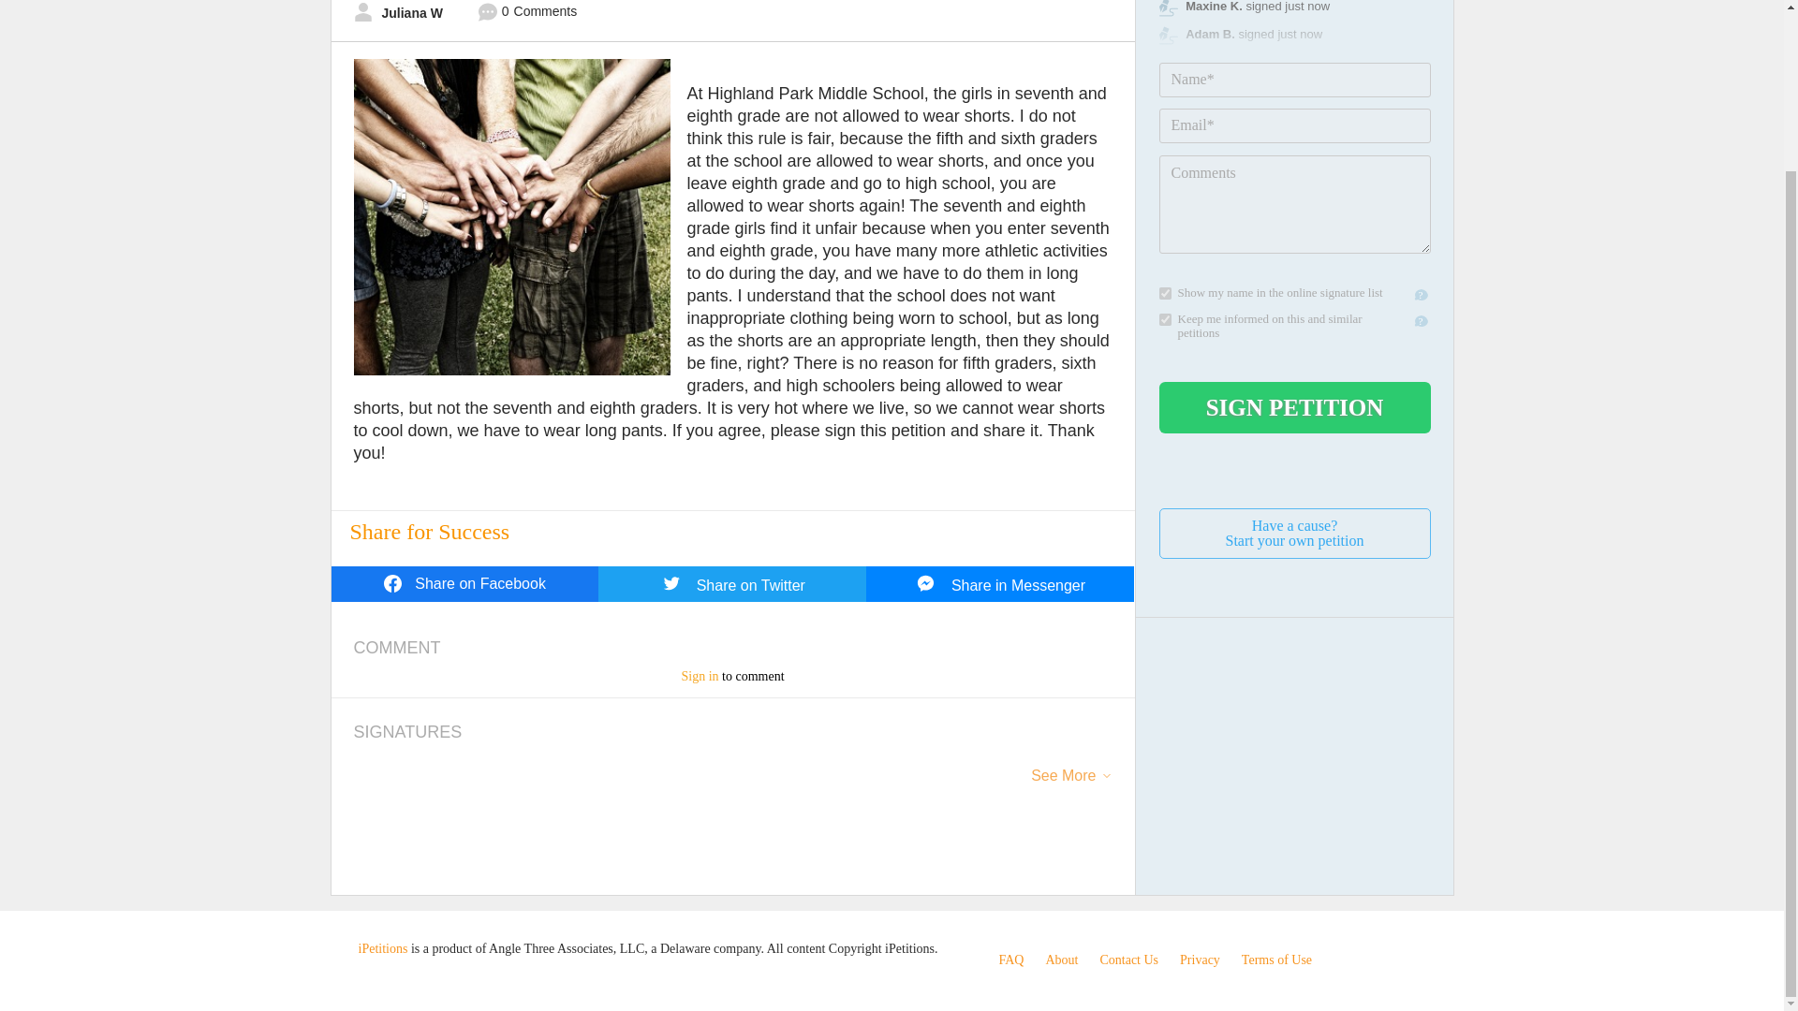 The image size is (1798, 1011). What do you see at coordinates (699, 676) in the screenshot?
I see `Sign in` at bounding box center [699, 676].